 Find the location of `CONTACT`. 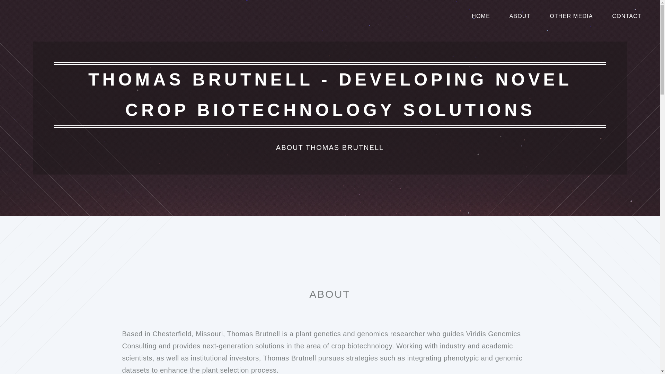

CONTACT is located at coordinates (627, 16).